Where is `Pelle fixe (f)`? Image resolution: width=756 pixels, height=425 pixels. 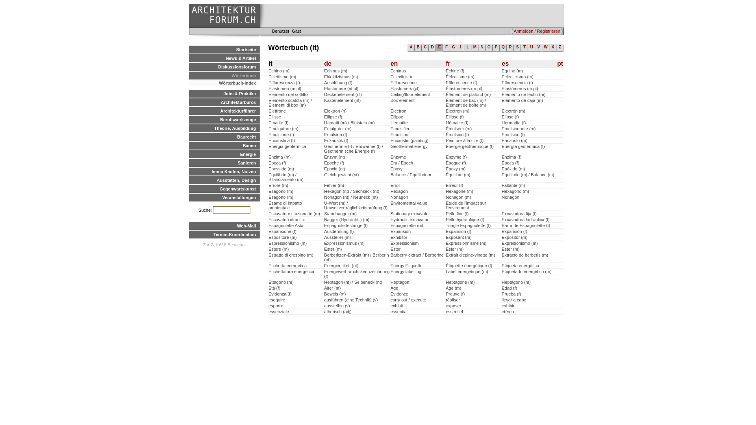 Pelle fixe (f) is located at coordinates (457, 214).